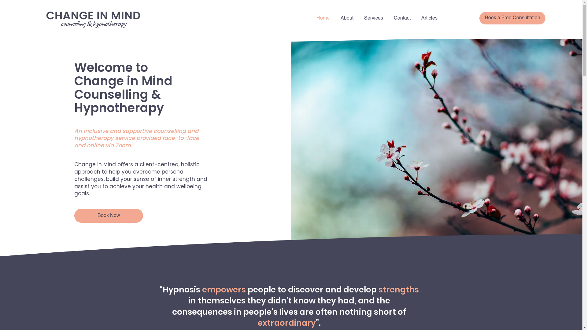 This screenshot has height=330, width=587. What do you see at coordinates (109, 216) in the screenshot?
I see `Book Now` at bounding box center [109, 216].